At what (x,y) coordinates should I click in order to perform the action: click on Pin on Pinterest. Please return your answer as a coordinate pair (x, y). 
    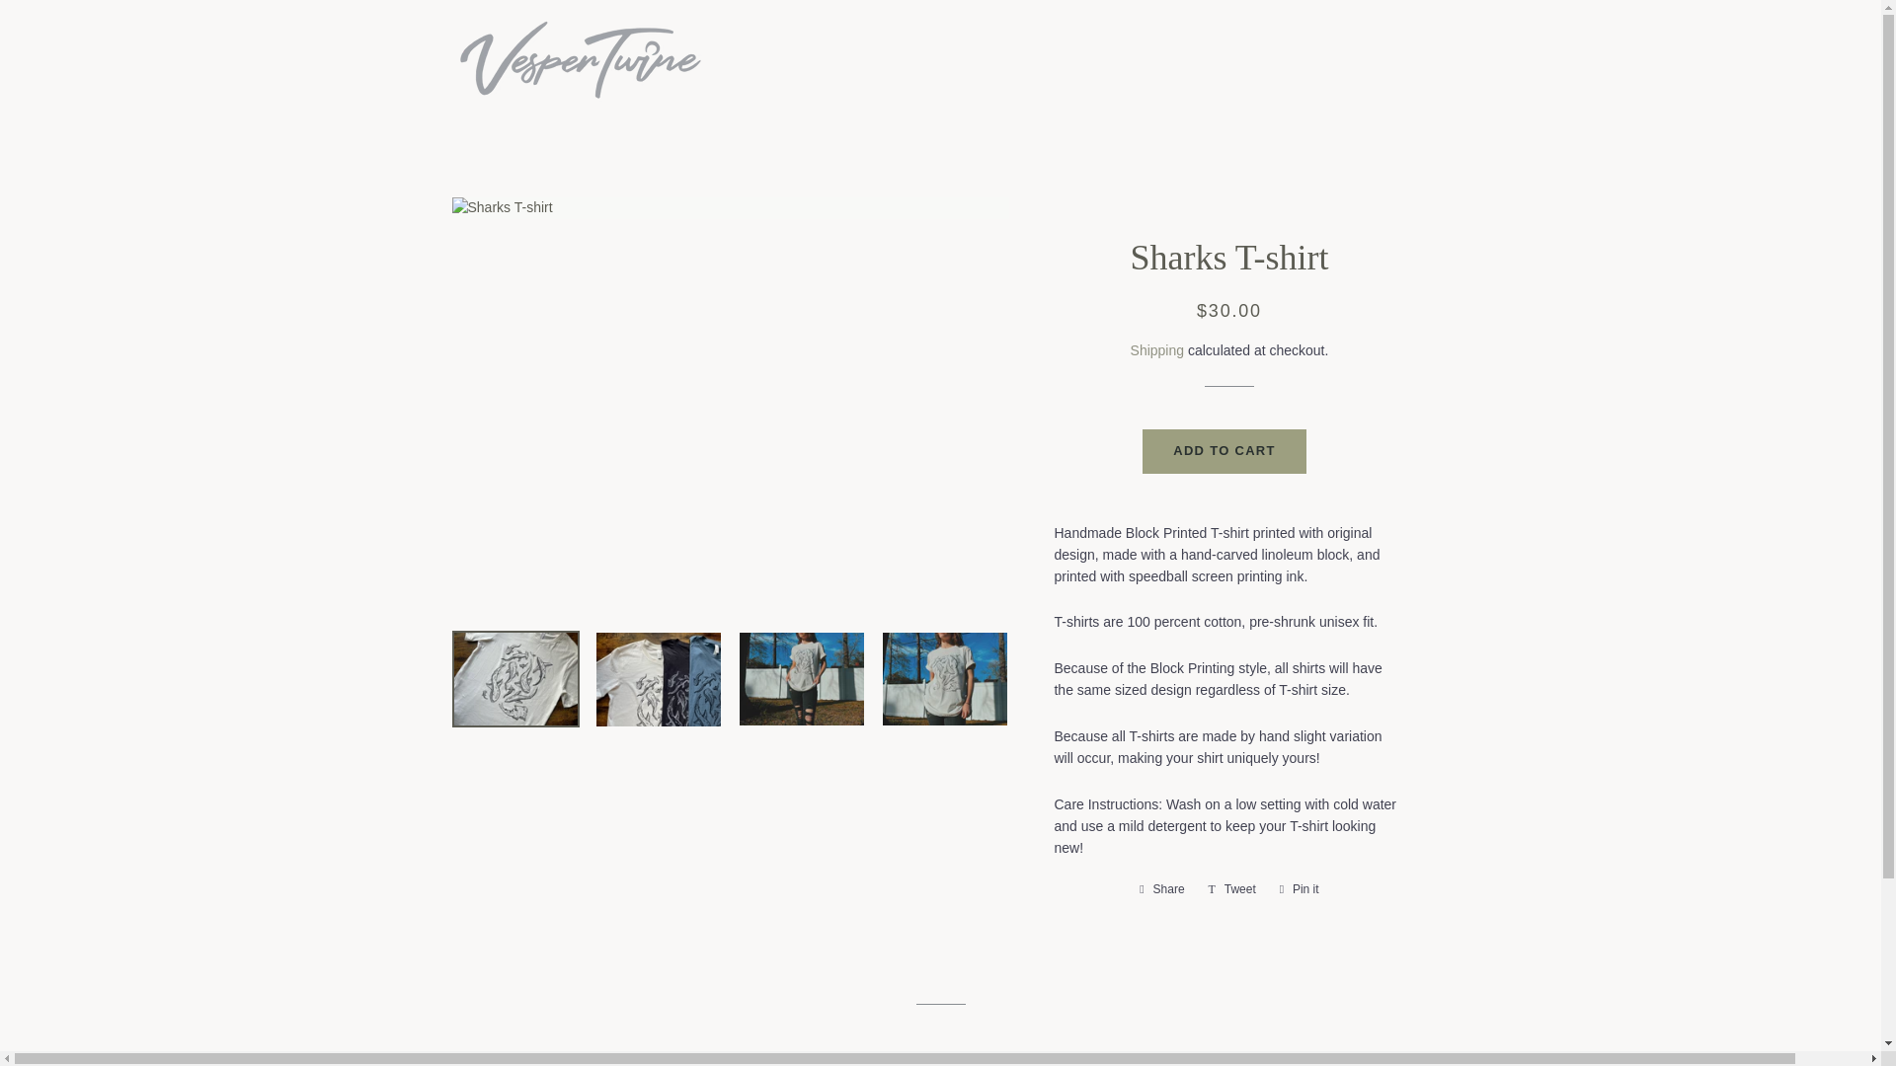
    Looking at the image, I should click on (1300, 888).